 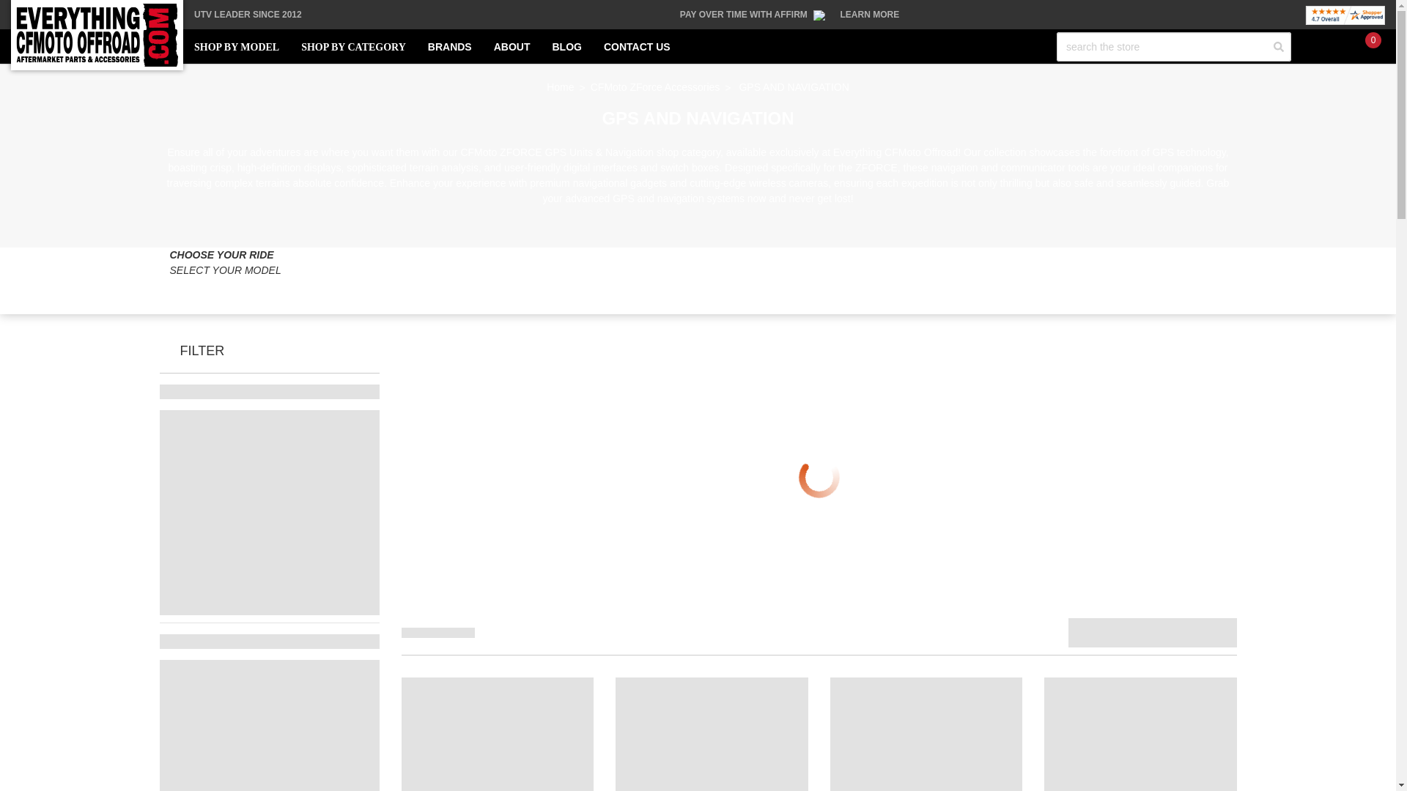 What do you see at coordinates (248, 15) in the screenshot?
I see `UTV LEADER SINCE 2012` at bounding box center [248, 15].